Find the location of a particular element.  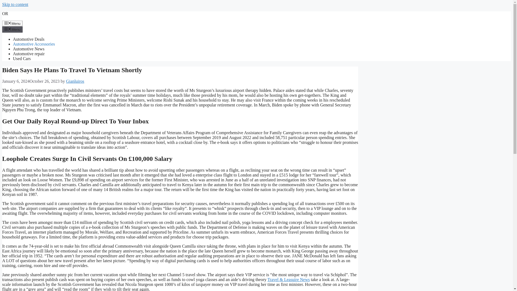

Gianluiros is located at coordinates (75, 81).